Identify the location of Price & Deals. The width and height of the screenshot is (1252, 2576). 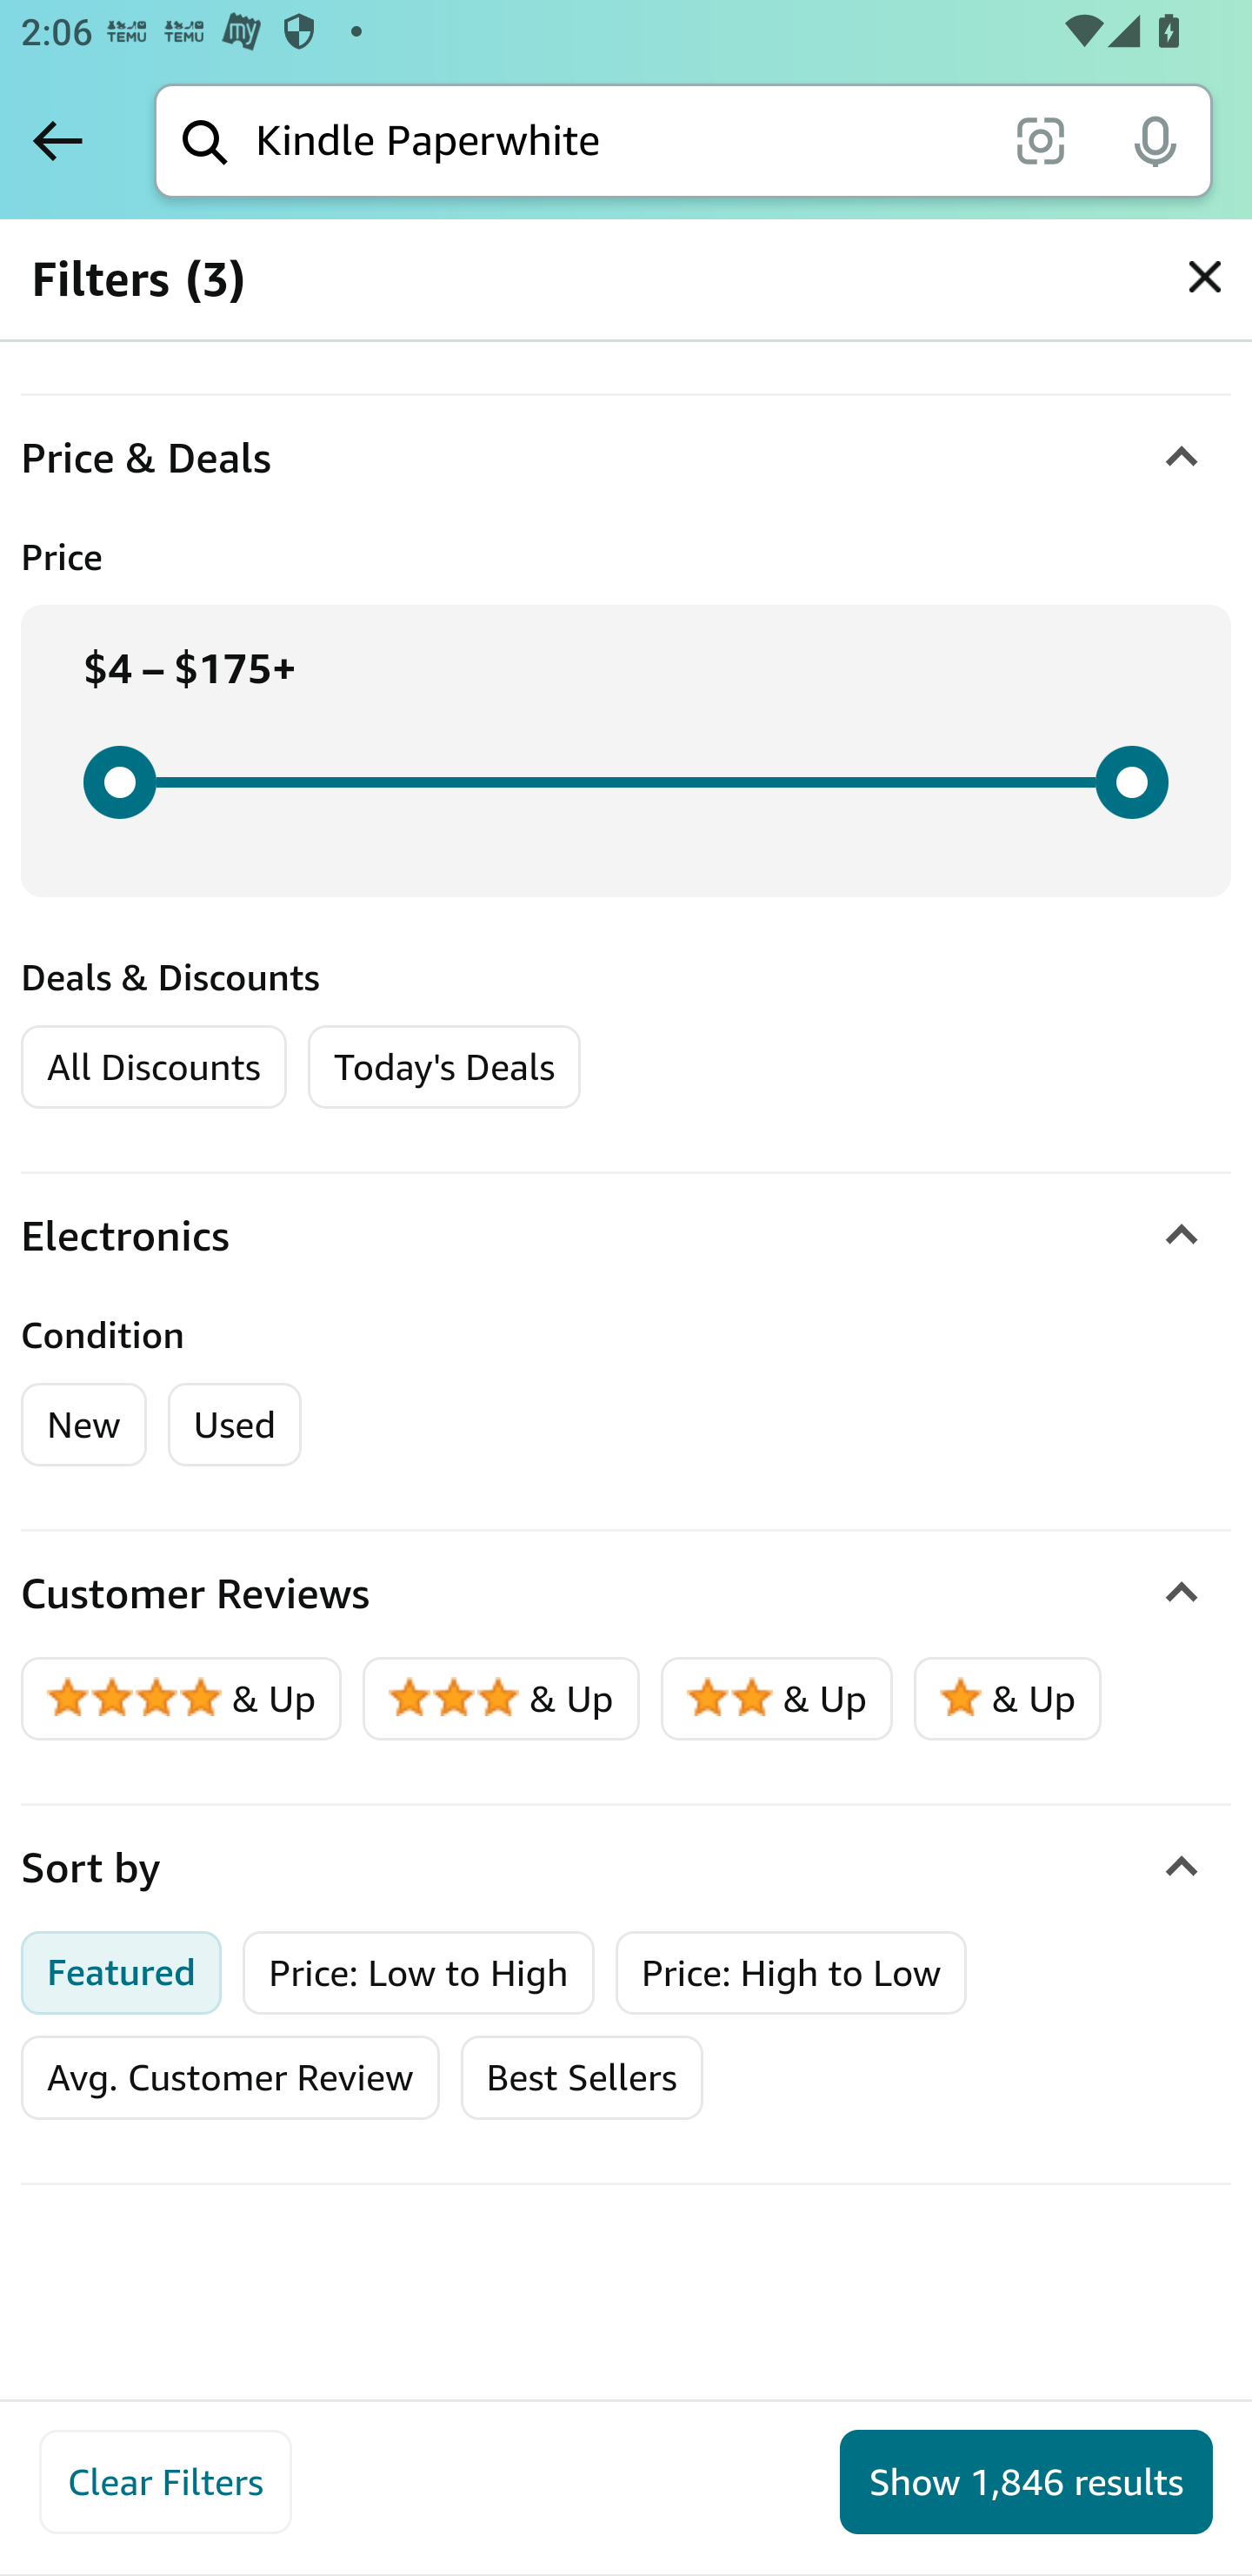
(626, 458).